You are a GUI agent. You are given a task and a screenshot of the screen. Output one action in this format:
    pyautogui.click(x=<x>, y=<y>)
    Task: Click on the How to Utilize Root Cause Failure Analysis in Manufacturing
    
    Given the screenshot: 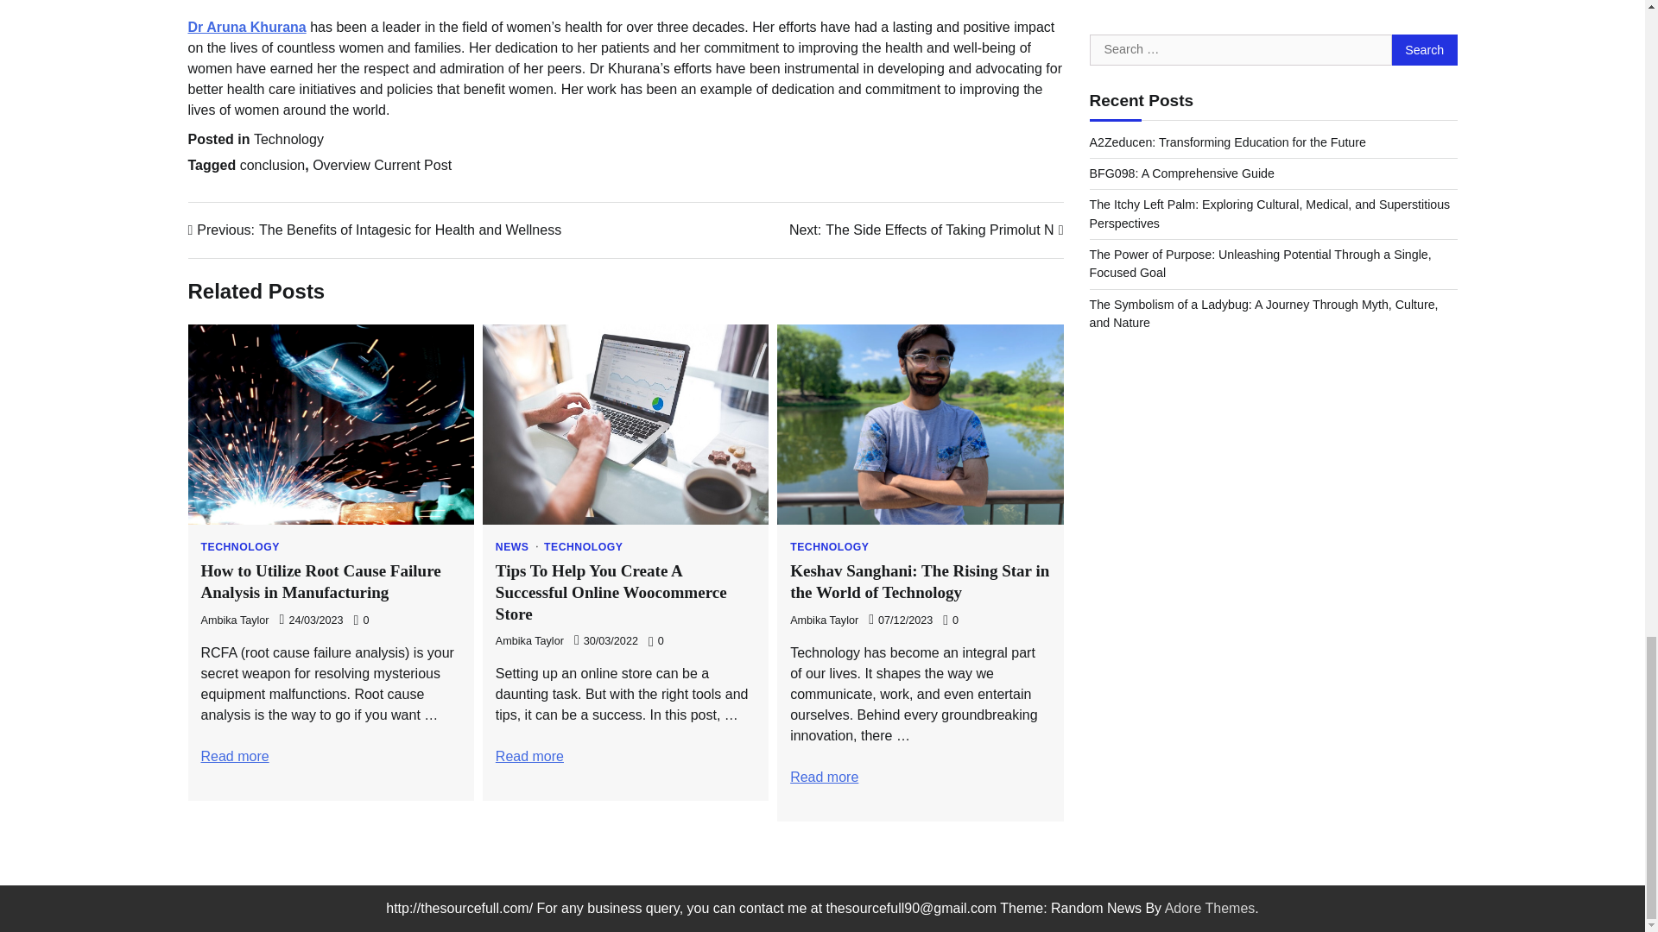 What is the action you would take?
    pyautogui.click(x=235, y=756)
    